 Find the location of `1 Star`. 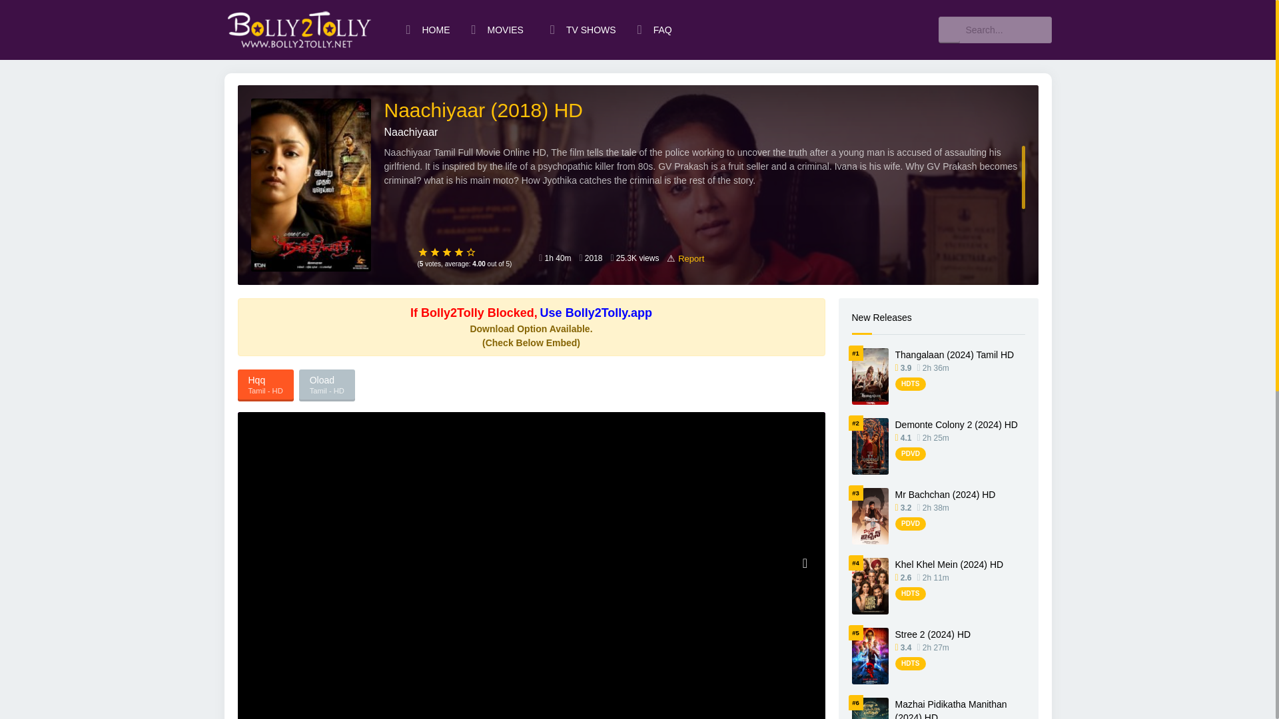

1 Star is located at coordinates (422, 252).